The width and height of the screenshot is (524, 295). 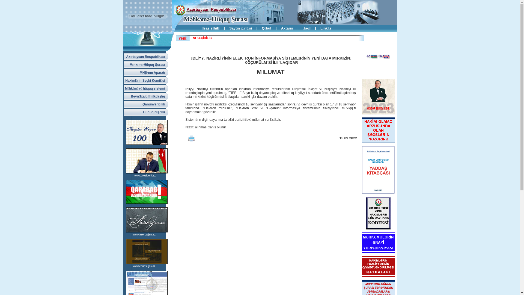 I want to click on www.azerbaijan.az, so click(x=144, y=234).